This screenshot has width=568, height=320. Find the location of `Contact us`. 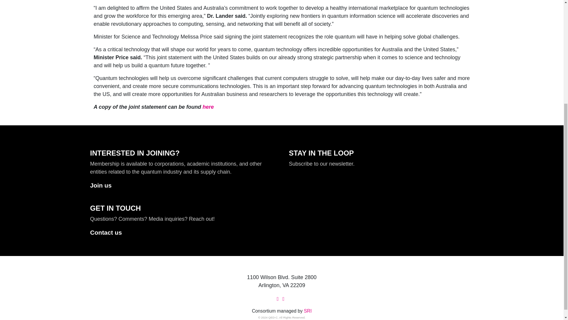

Contact us is located at coordinates (109, 232).